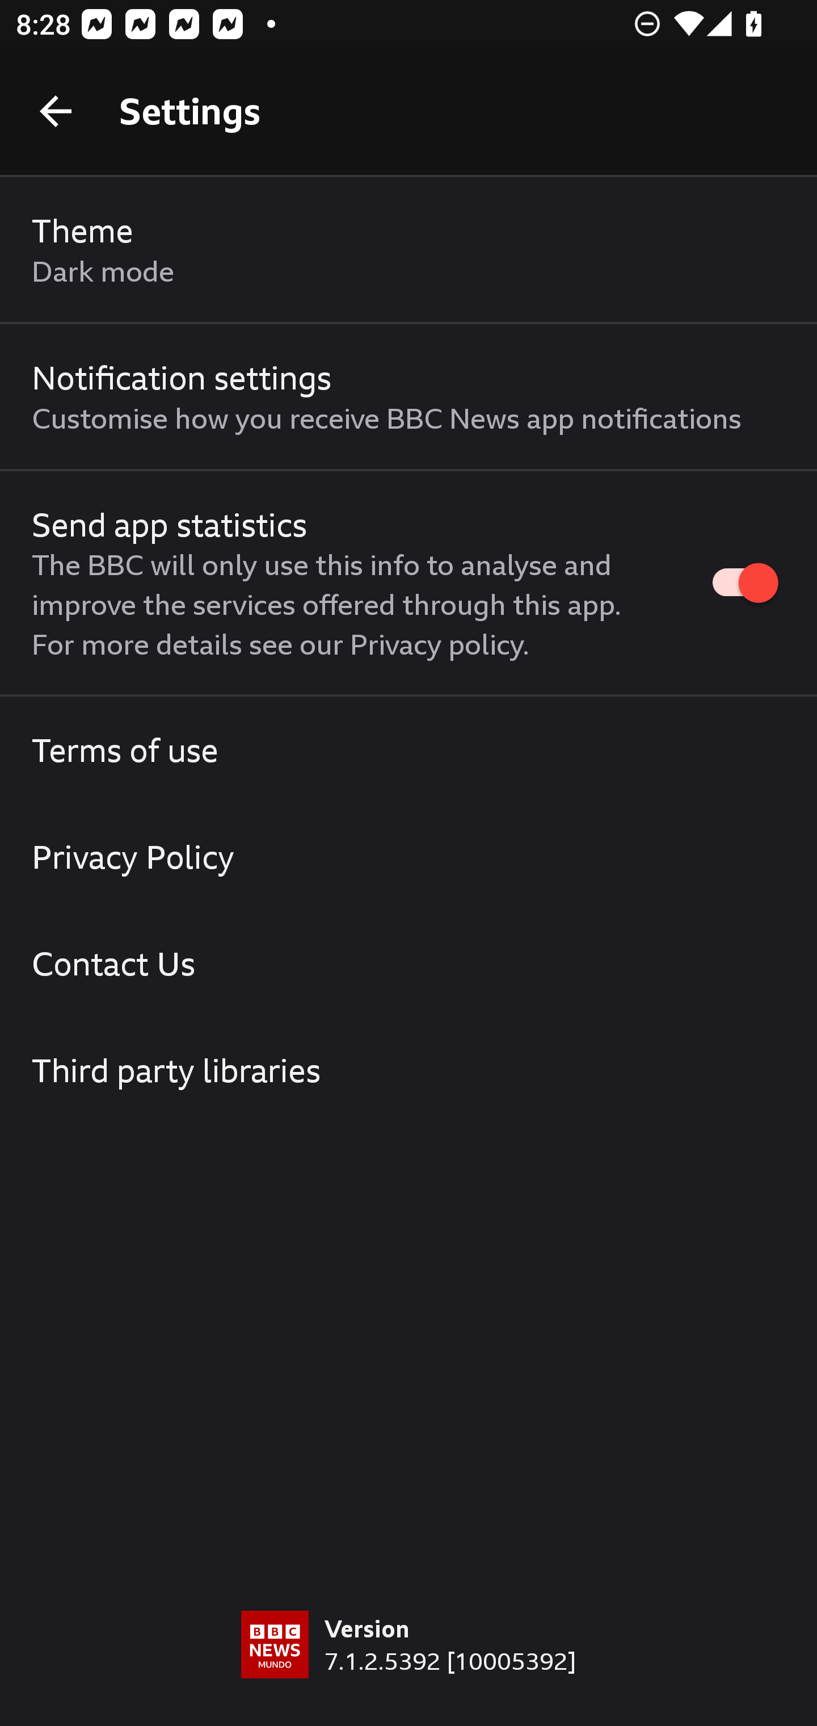 Image resolution: width=817 pixels, height=1726 pixels. What do you see at coordinates (408, 250) in the screenshot?
I see `Theme Dark mode` at bounding box center [408, 250].